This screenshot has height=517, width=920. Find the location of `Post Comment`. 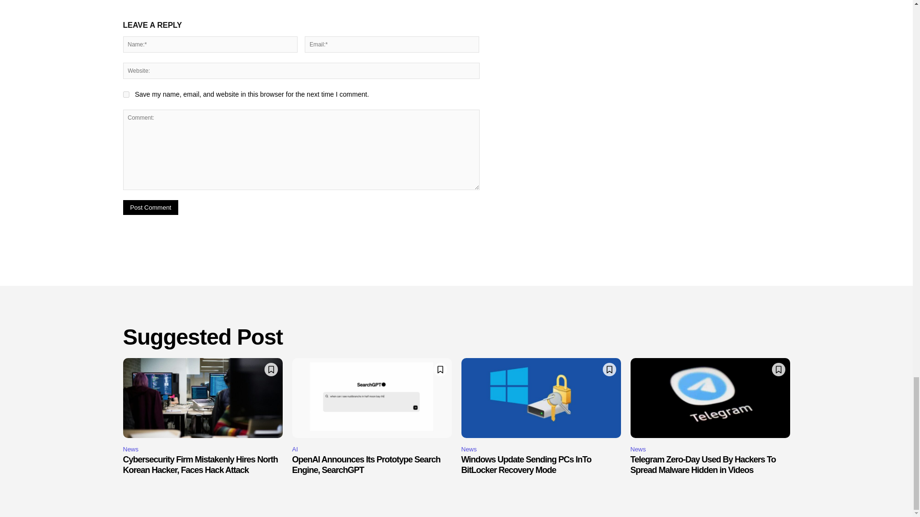

Post Comment is located at coordinates (150, 207).